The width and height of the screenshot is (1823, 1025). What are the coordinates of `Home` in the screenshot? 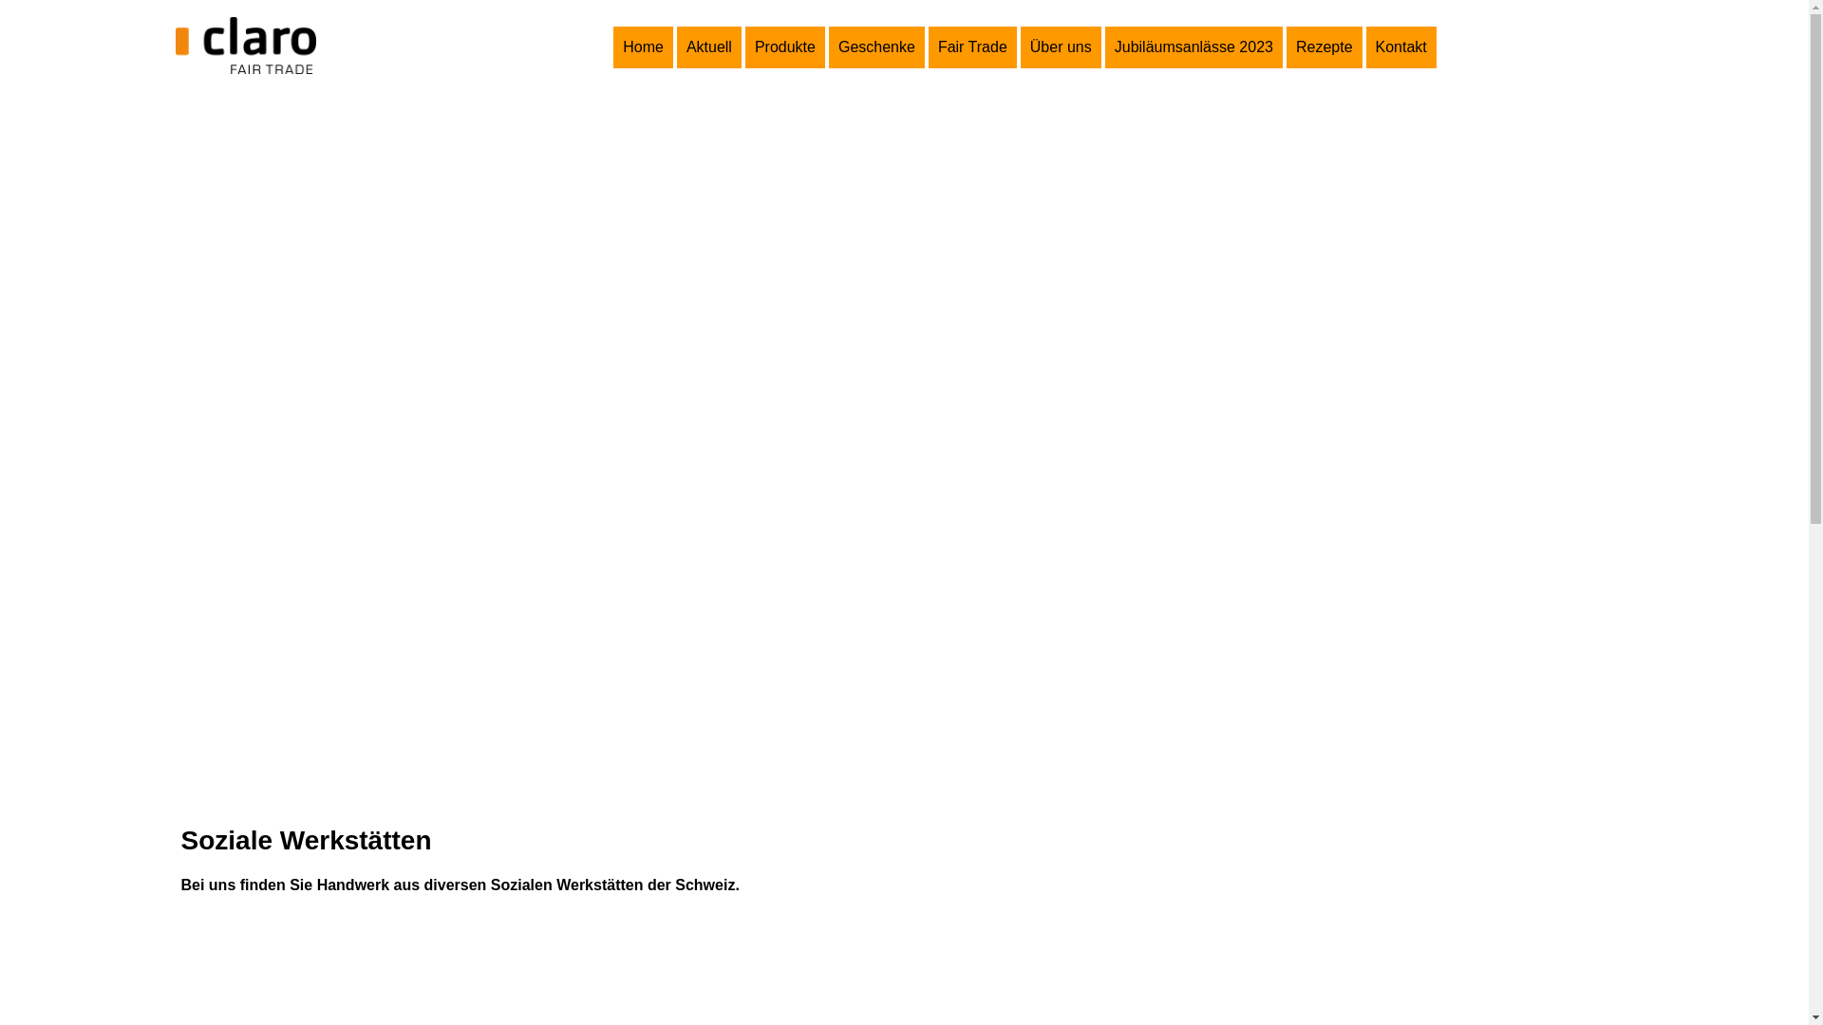 It's located at (644, 47).